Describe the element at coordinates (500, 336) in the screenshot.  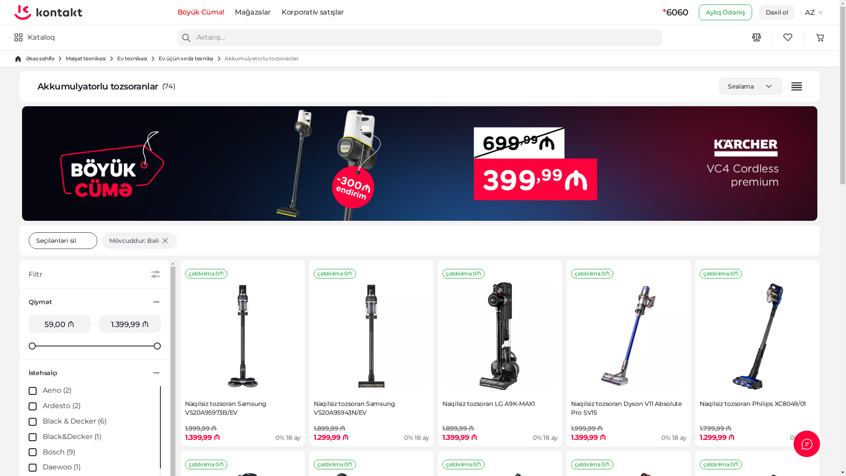
I see `Naqilsiz tozsoran LG A9K-MAX1` at that location.